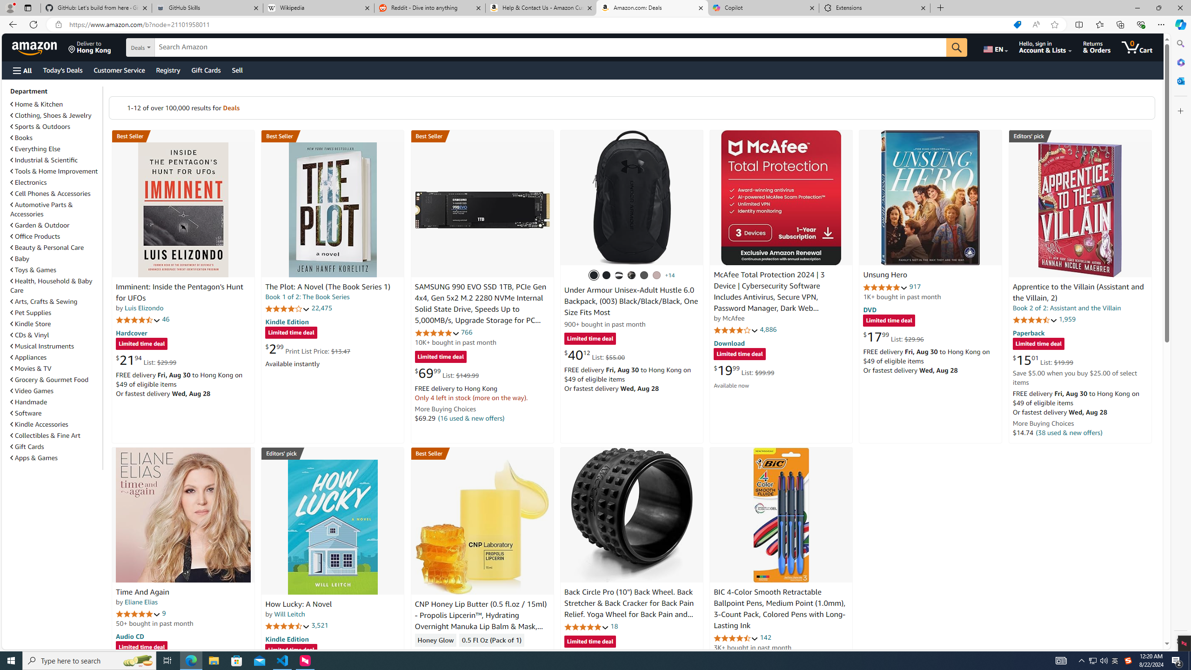 This screenshot has height=670, width=1191. What do you see at coordinates (55, 413) in the screenshot?
I see `Software` at bounding box center [55, 413].